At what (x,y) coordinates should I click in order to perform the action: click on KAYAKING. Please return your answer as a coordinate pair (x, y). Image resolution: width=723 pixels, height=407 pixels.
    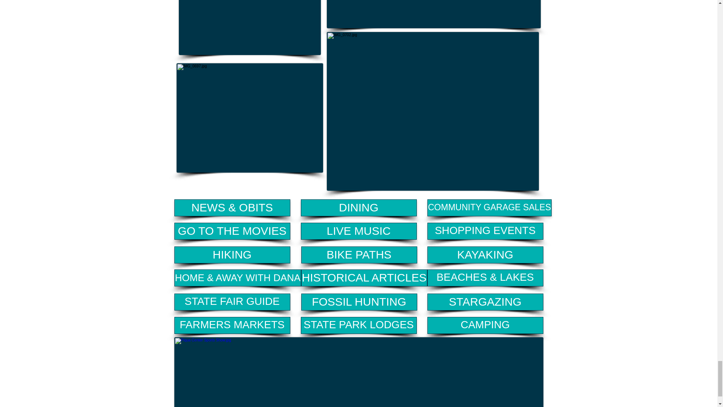
    Looking at the image, I should click on (485, 255).